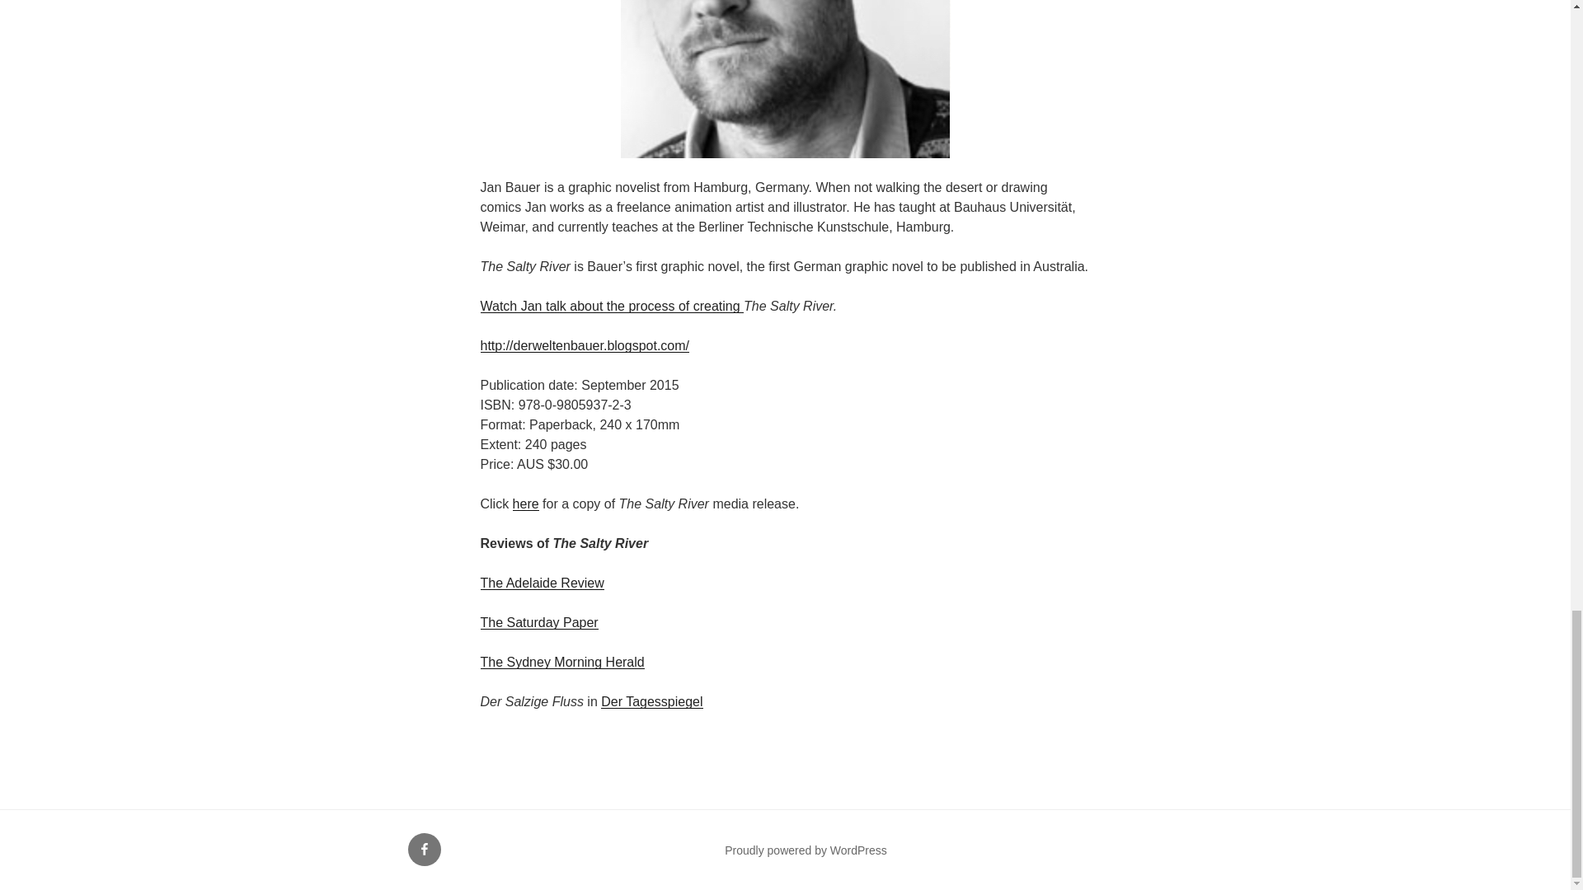  Describe the element at coordinates (612, 306) in the screenshot. I see `Watch Jan talk about the process of creating` at that location.